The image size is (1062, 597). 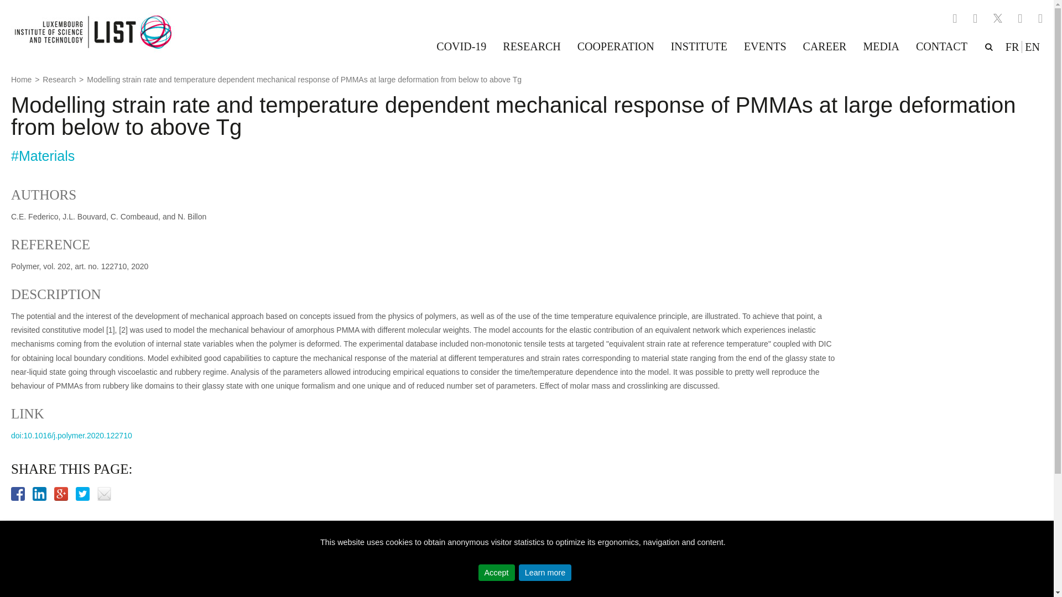 I want to click on RESEARCH, so click(x=531, y=46).